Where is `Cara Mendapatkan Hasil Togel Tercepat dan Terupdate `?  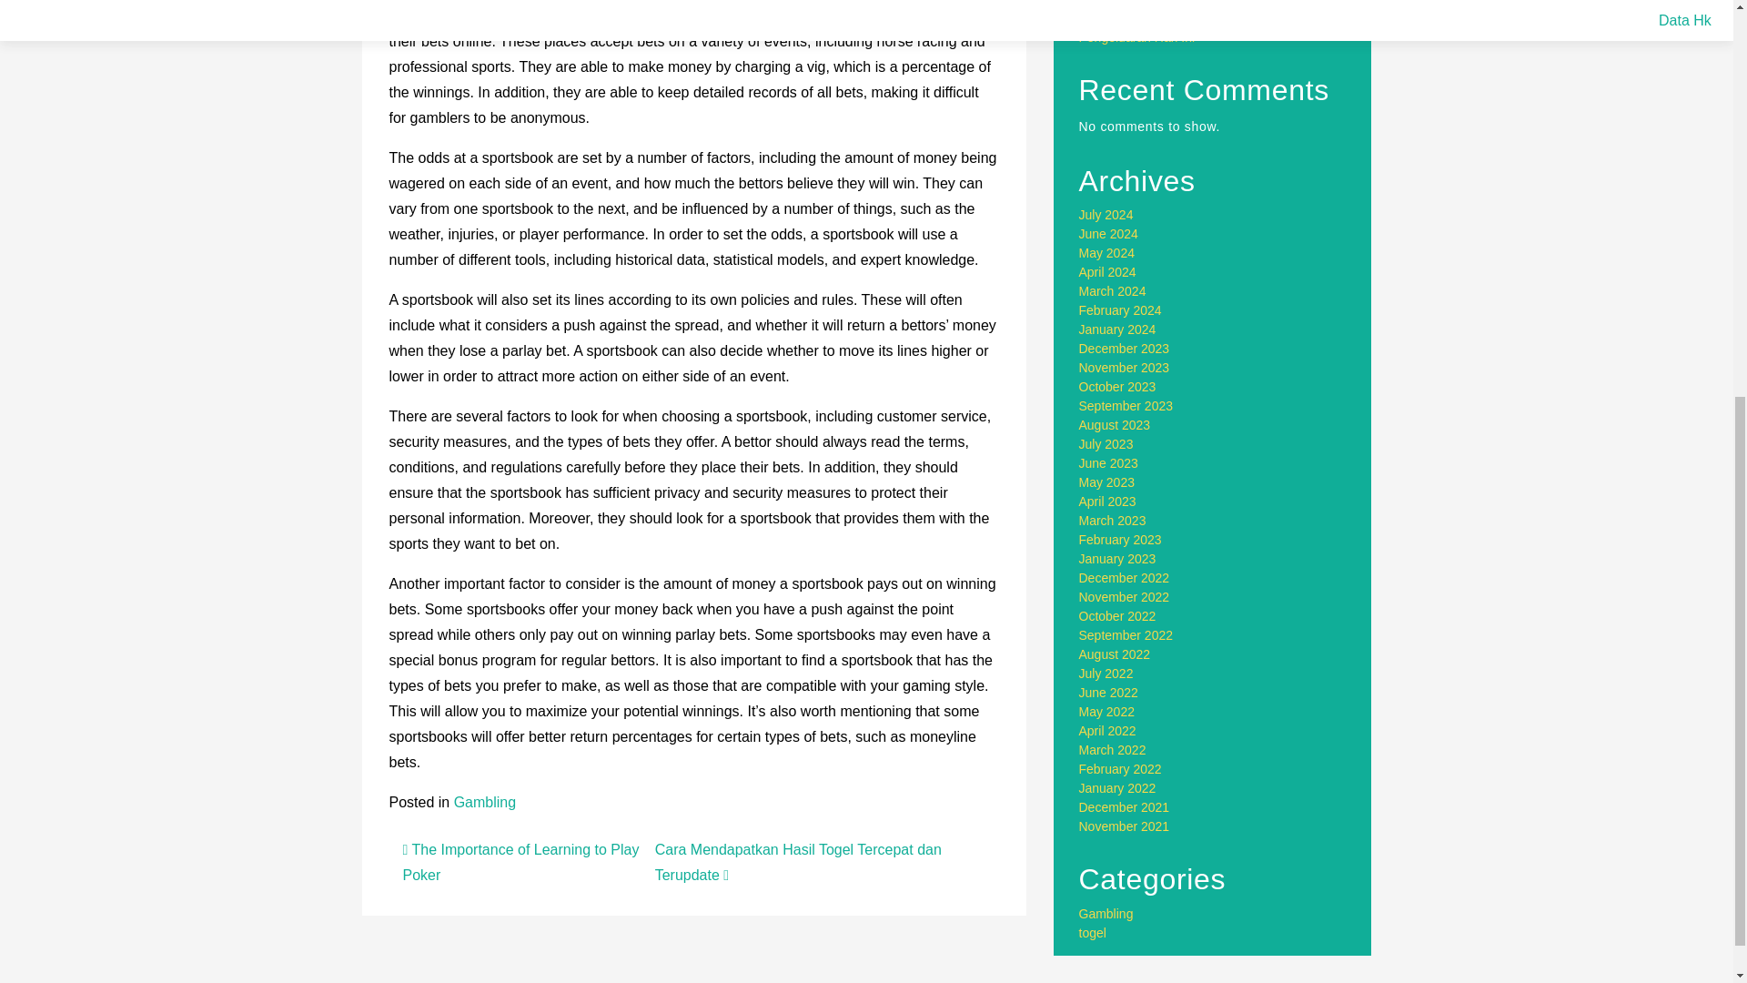
Cara Mendapatkan Hasil Togel Tercepat dan Terupdate  is located at coordinates (798, 861).